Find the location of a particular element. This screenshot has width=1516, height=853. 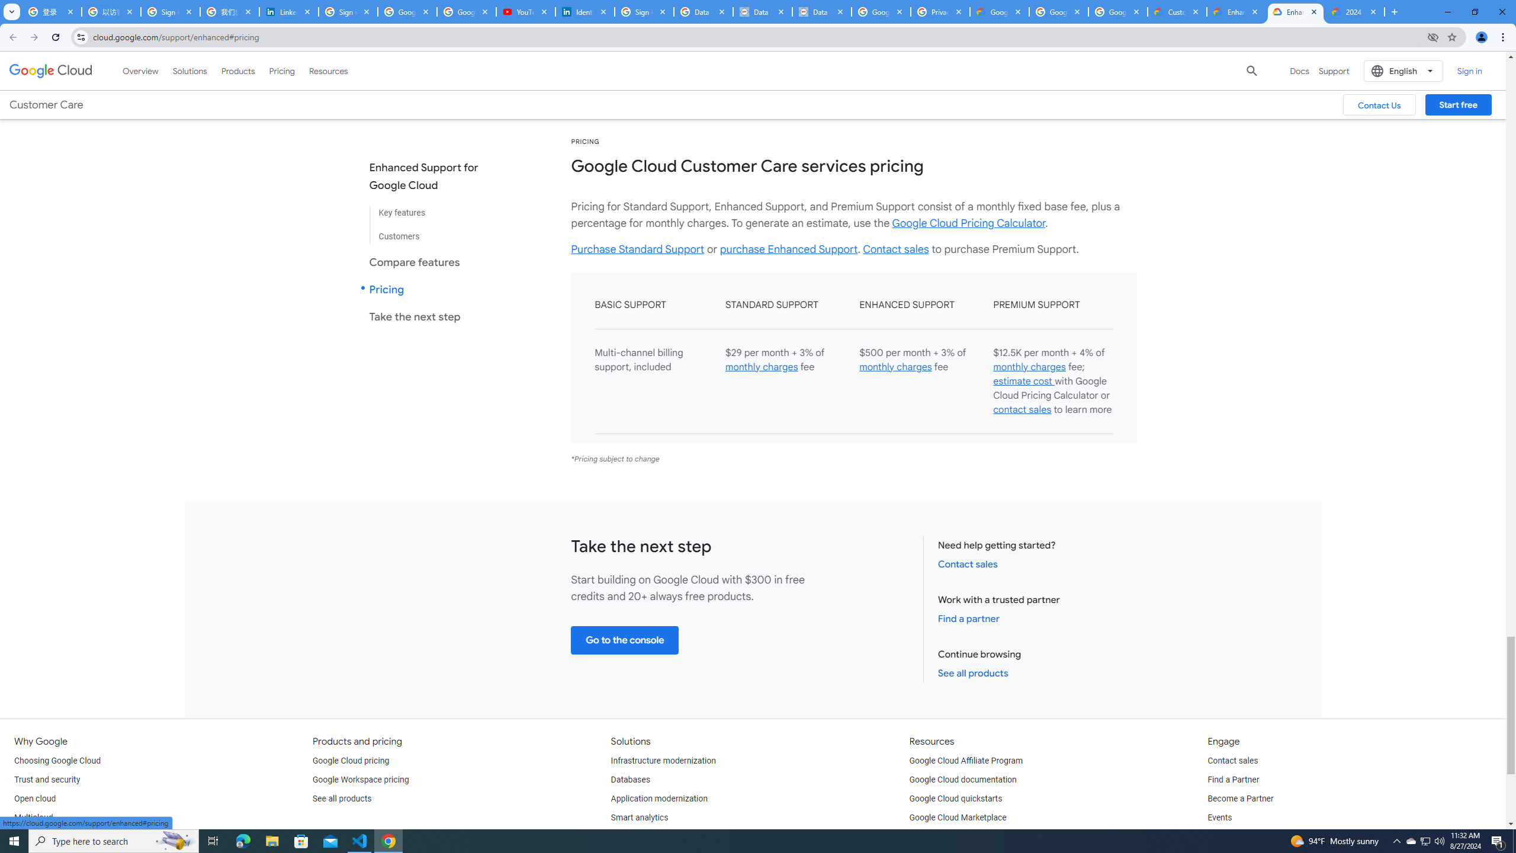

Learn about cloud computing is located at coordinates (963, 836).